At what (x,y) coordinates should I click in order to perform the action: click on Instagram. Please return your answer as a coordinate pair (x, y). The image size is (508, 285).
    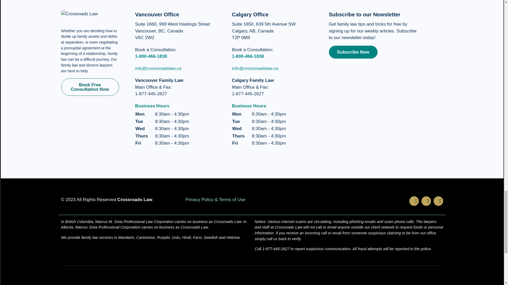
    Looking at the image, I should click on (426, 201).